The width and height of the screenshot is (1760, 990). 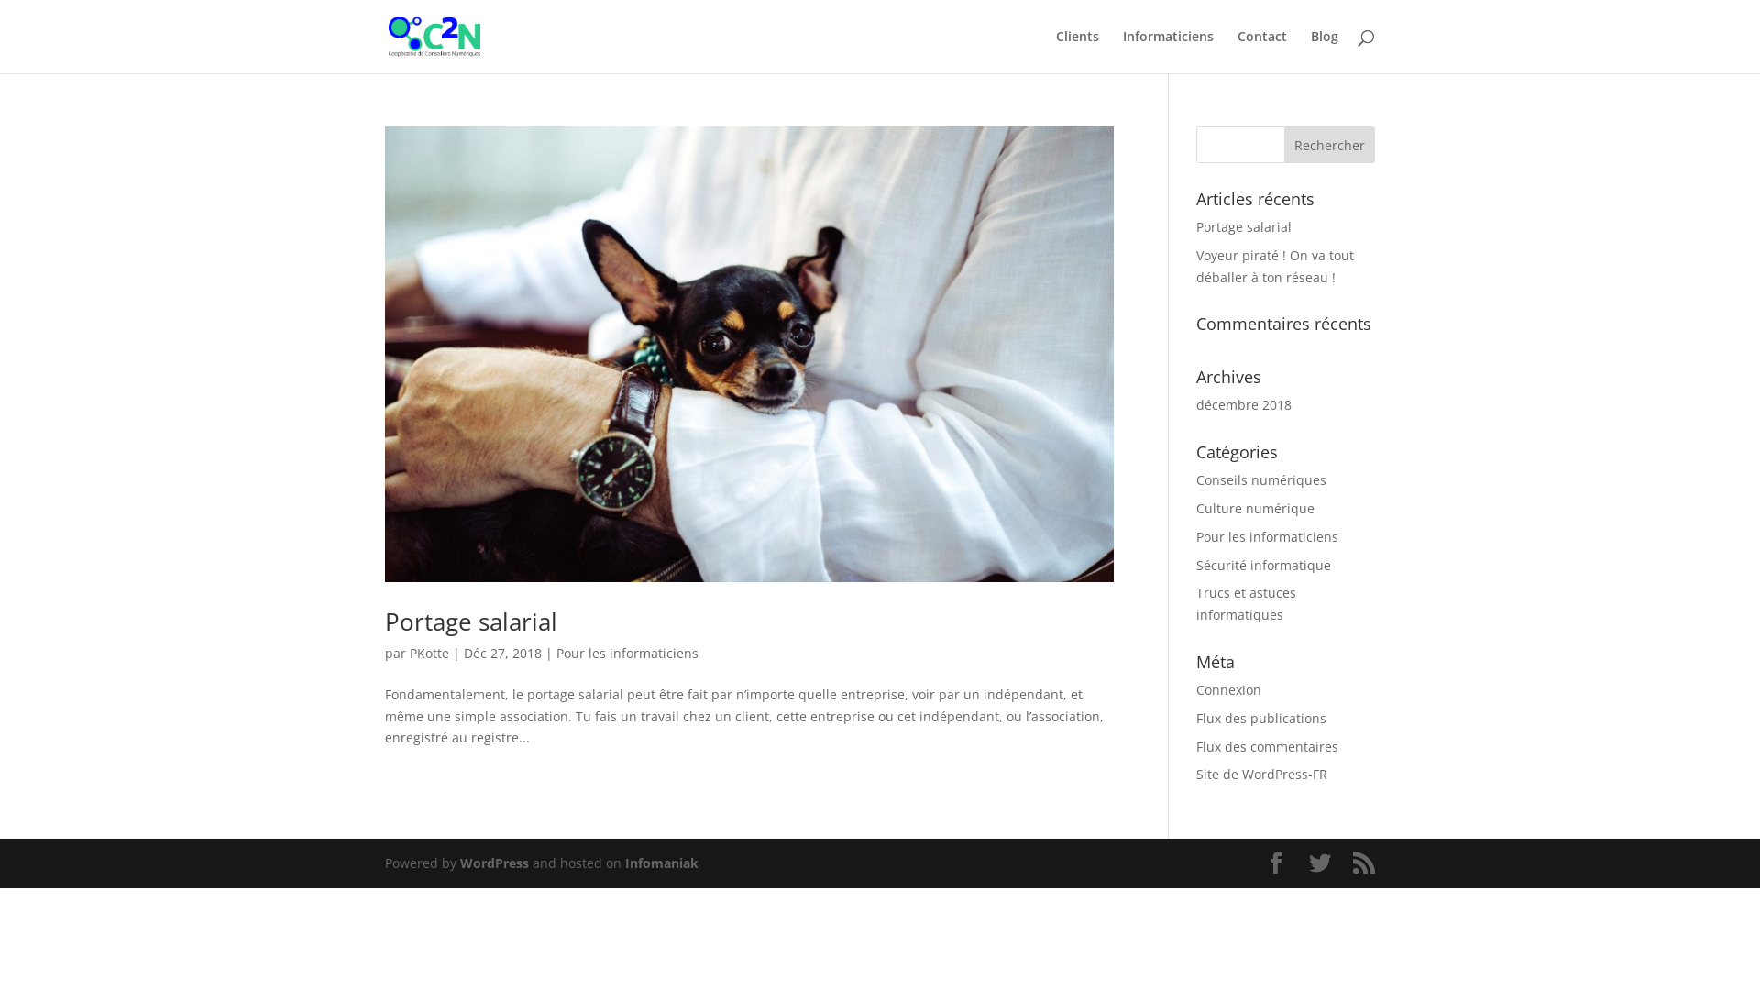 What do you see at coordinates (1261, 774) in the screenshot?
I see `Site de WordPress-FR` at bounding box center [1261, 774].